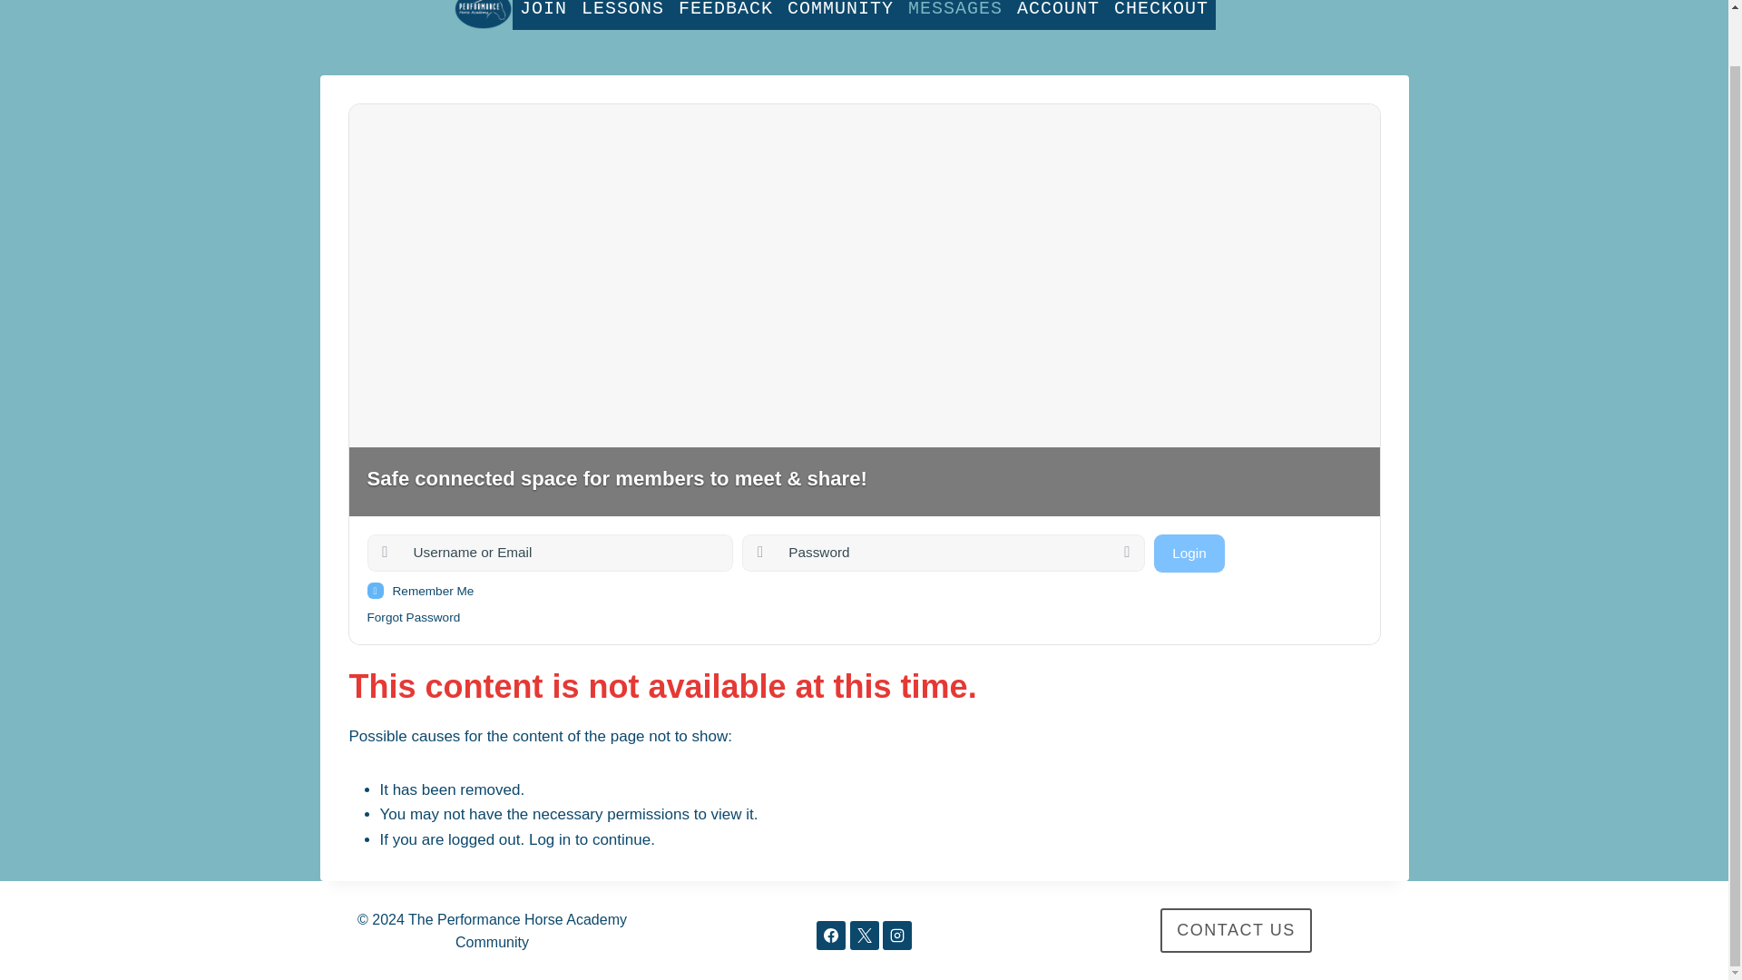 Image resolution: width=1742 pixels, height=980 pixels. What do you see at coordinates (1161, 15) in the screenshot?
I see `CHECKOUT` at bounding box center [1161, 15].